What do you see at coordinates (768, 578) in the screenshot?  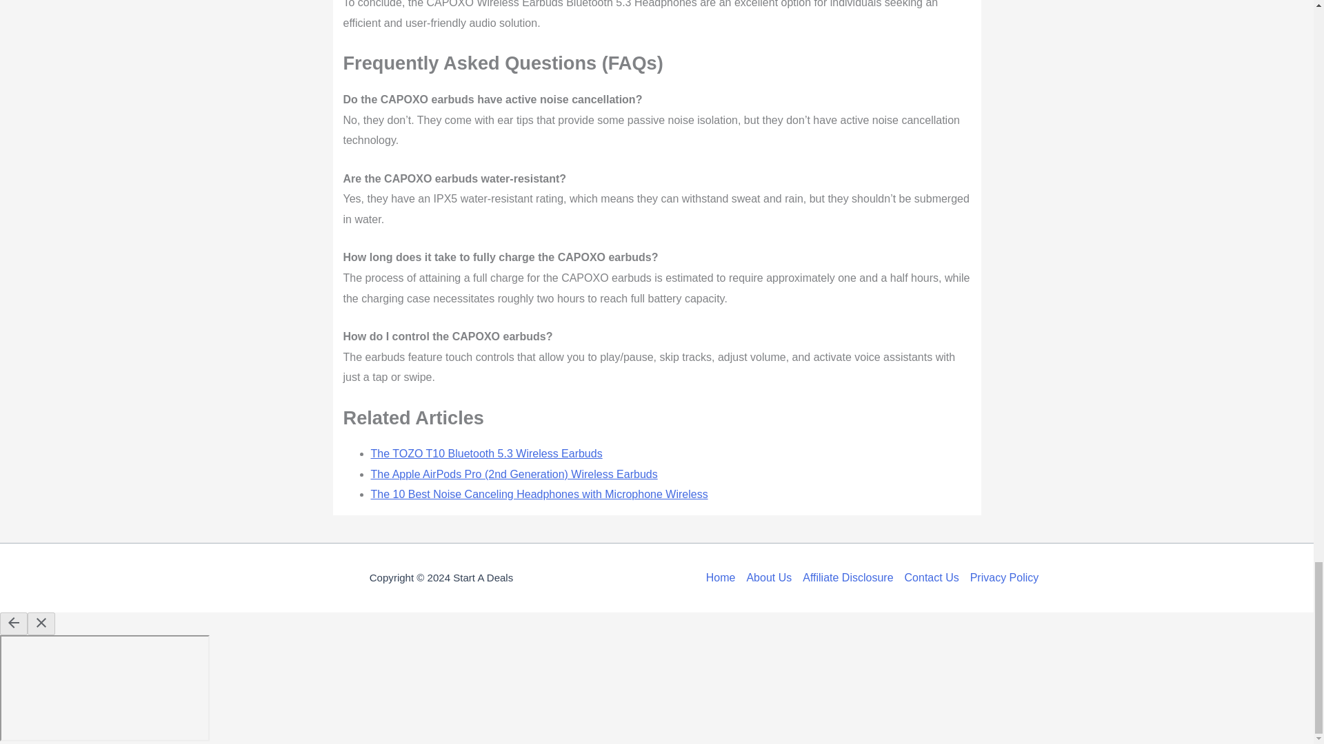 I see `About Us` at bounding box center [768, 578].